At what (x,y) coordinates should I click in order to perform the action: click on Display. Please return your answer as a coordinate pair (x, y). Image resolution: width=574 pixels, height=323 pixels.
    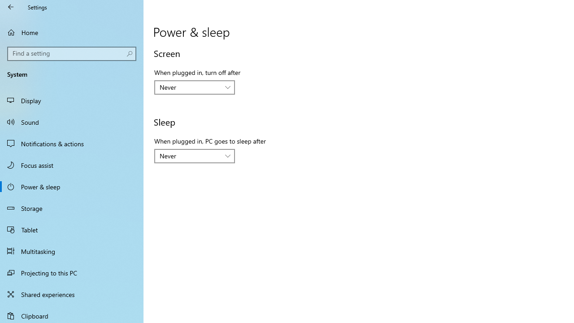
    Looking at the image, I should click on (72, 100).